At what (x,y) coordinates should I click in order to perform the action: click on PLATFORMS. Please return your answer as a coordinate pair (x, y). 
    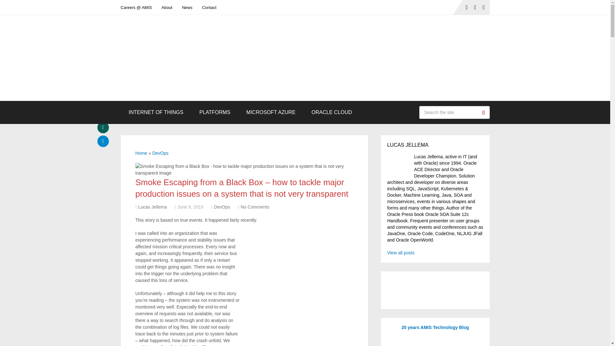
    Looking at the image, I should click on (215, 112).